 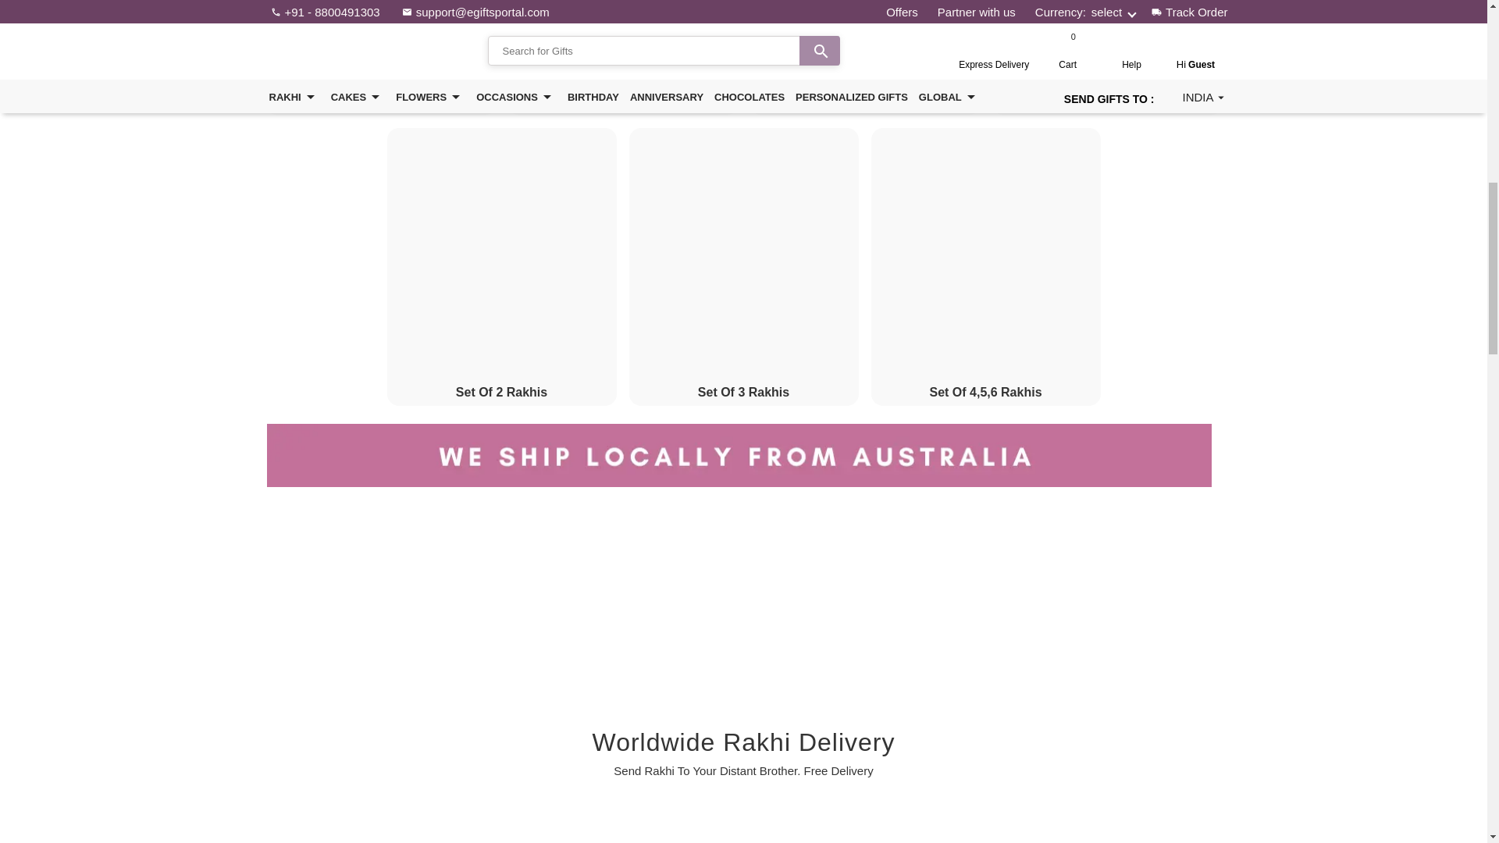 What do you see at coordinates (693, 828) in the screenshot?
I see `Rakhi To Canada` at bounding box center [693, 828].